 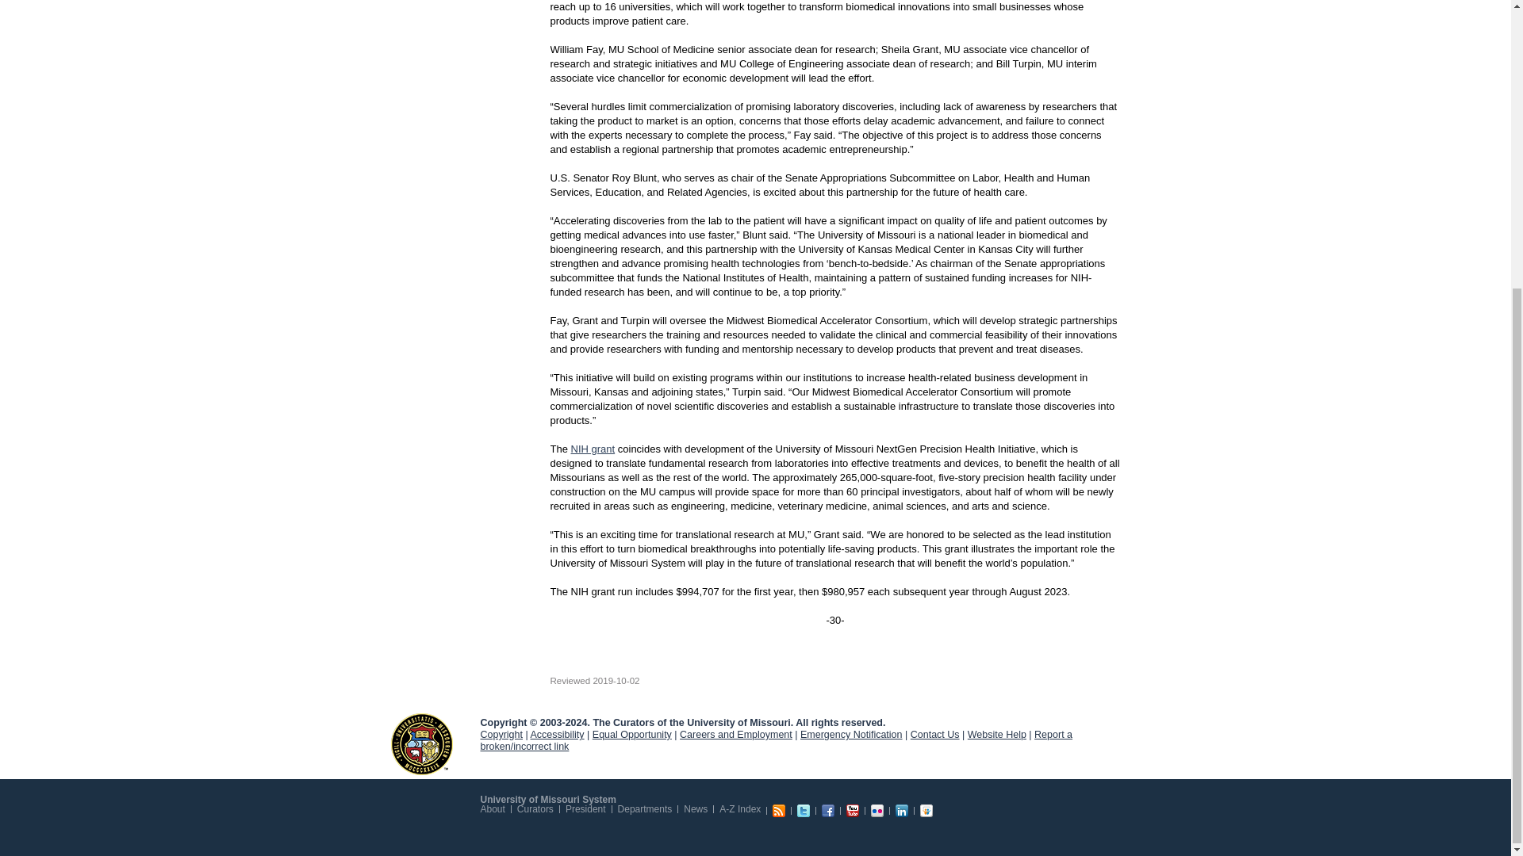 What do you see at coordinates (877, 811) in the screenshot?
I see `UM System Flickr Photostream` at bounding box center [877, 811].